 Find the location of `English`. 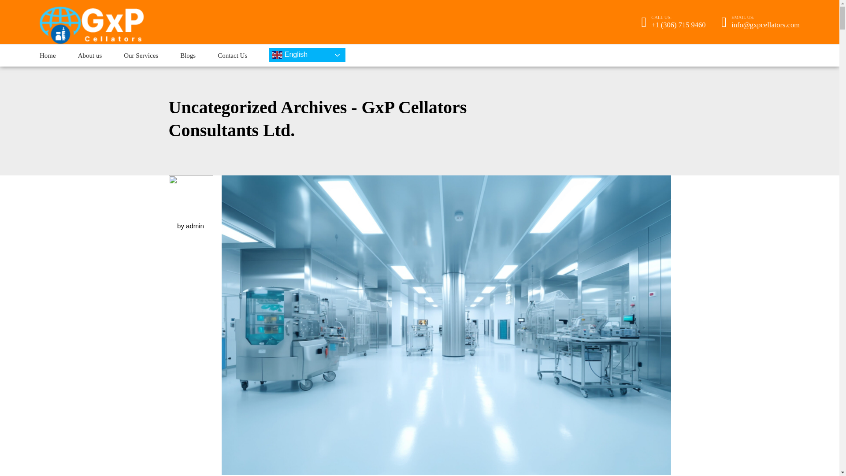

English is located at coordinates (307, 55).